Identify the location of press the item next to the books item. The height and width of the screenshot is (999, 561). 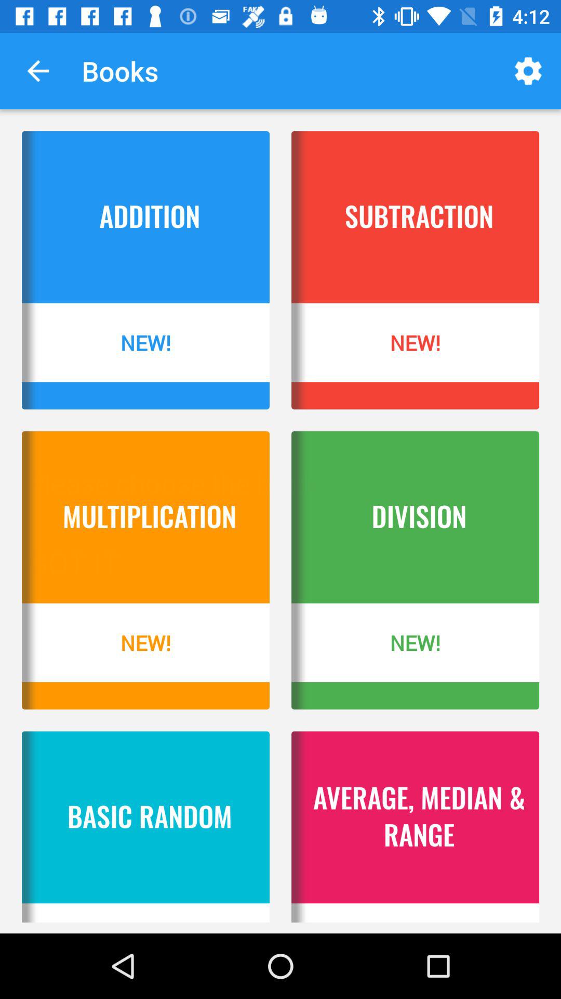
(38, 71).